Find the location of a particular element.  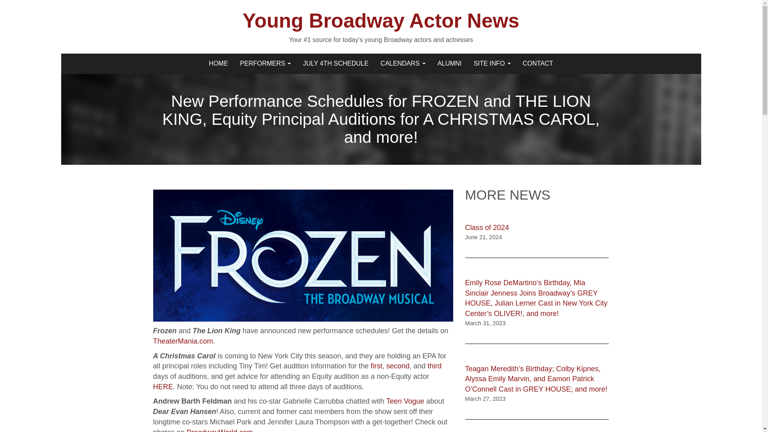

Performers is located at coordinates (265, 63).